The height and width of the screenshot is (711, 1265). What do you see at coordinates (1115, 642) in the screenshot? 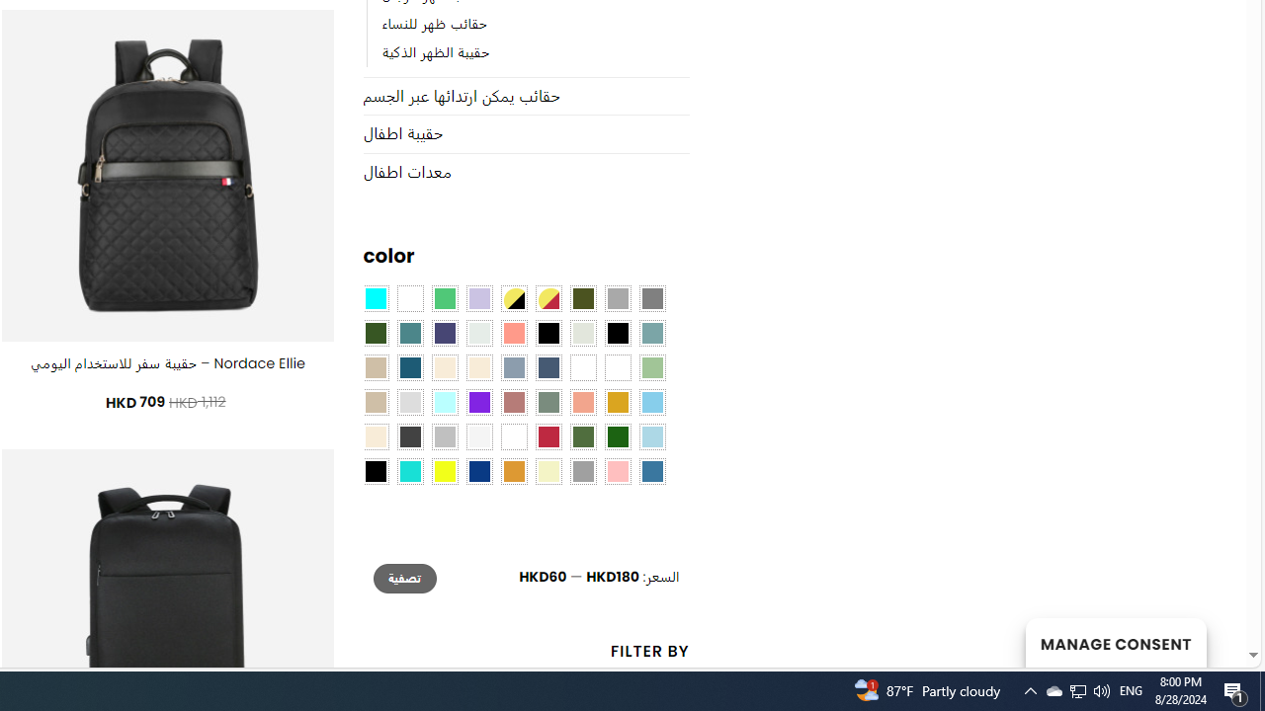
I see `MANAGE CONSENT` at bounding box center [1115, 642].